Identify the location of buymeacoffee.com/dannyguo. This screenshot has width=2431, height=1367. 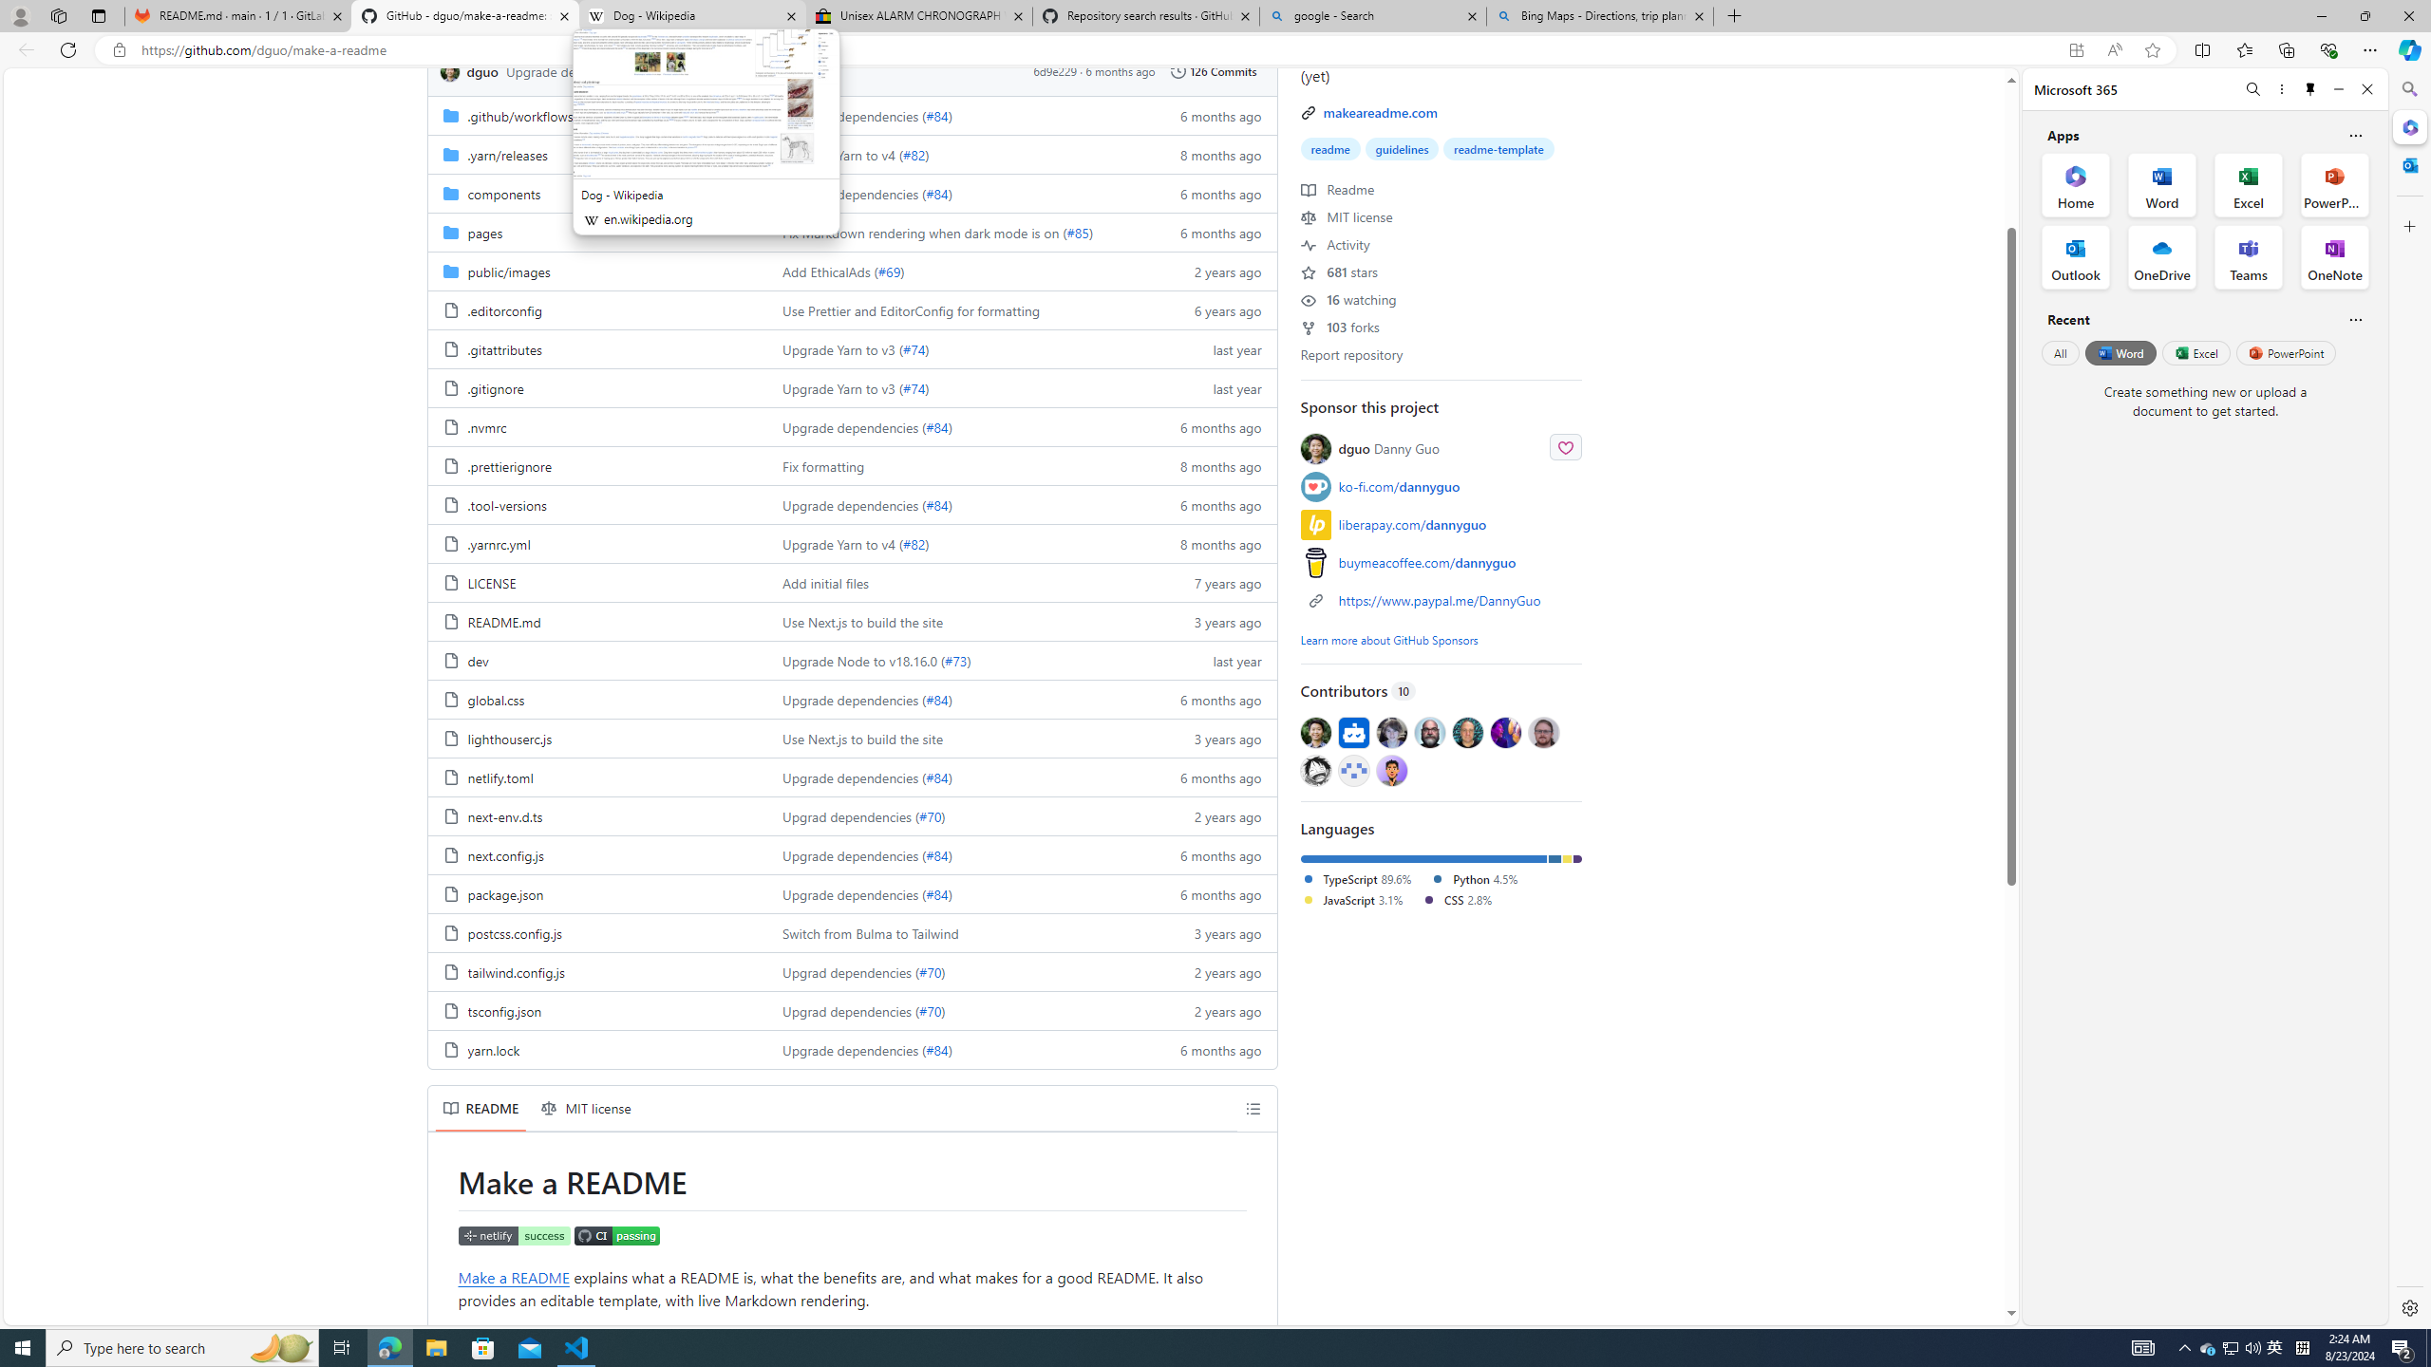
(1442, 562).